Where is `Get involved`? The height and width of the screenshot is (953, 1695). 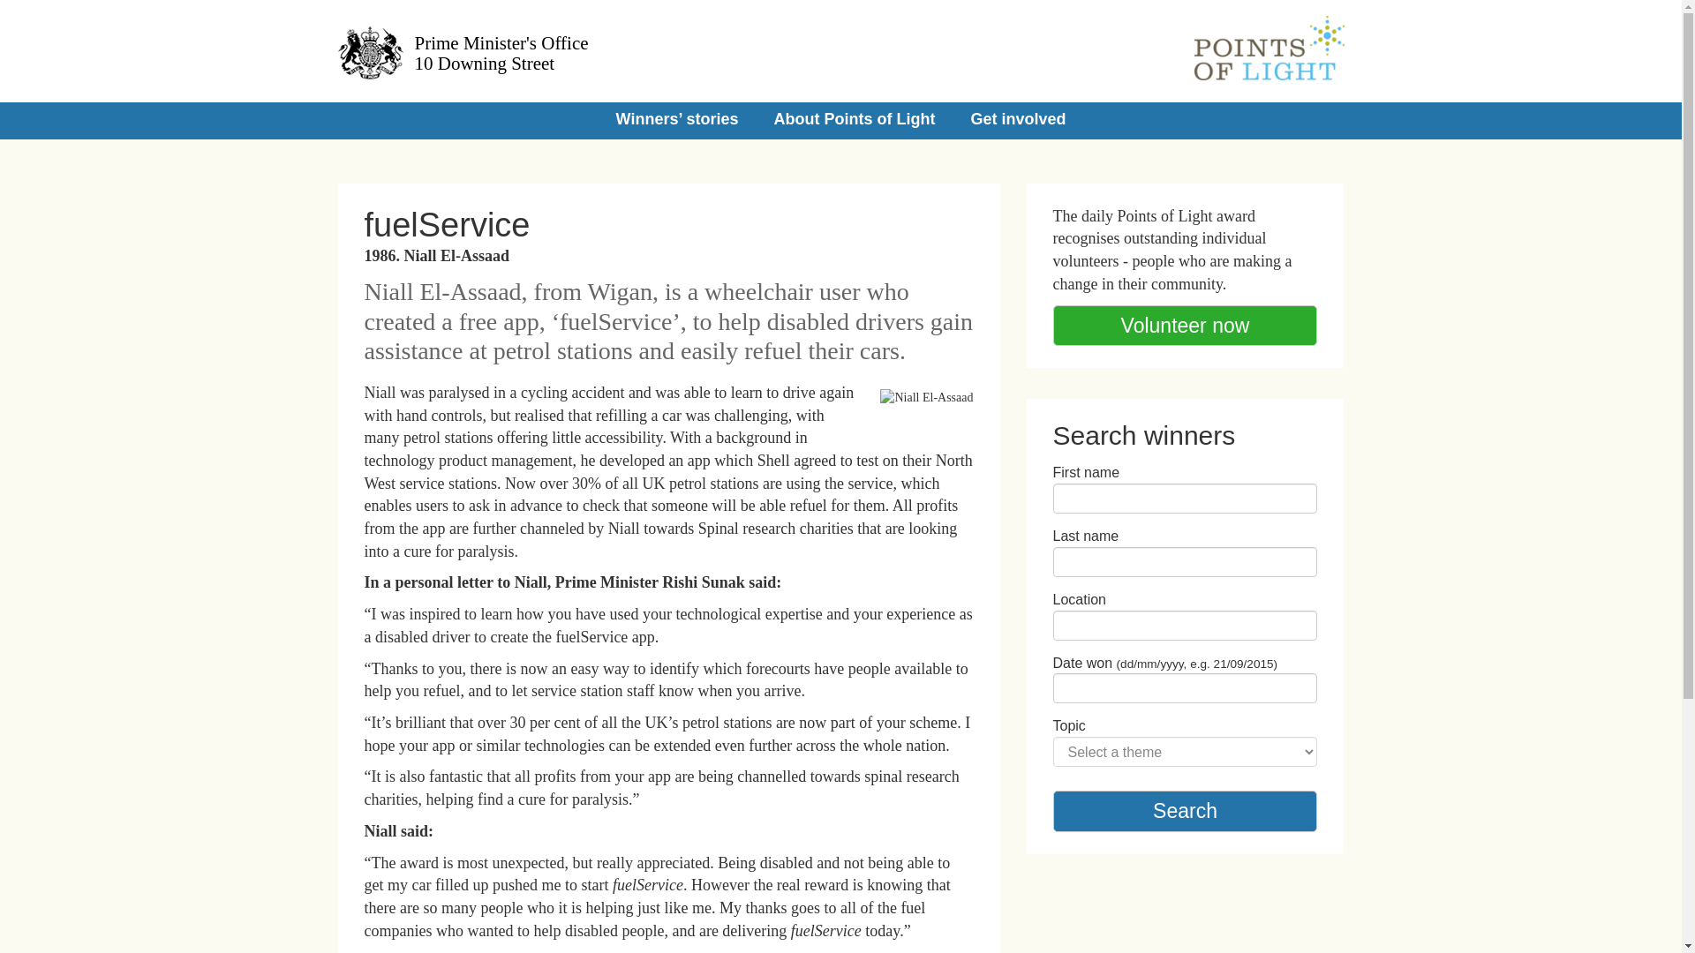
Get involved is located at coordinates (1185, 811).